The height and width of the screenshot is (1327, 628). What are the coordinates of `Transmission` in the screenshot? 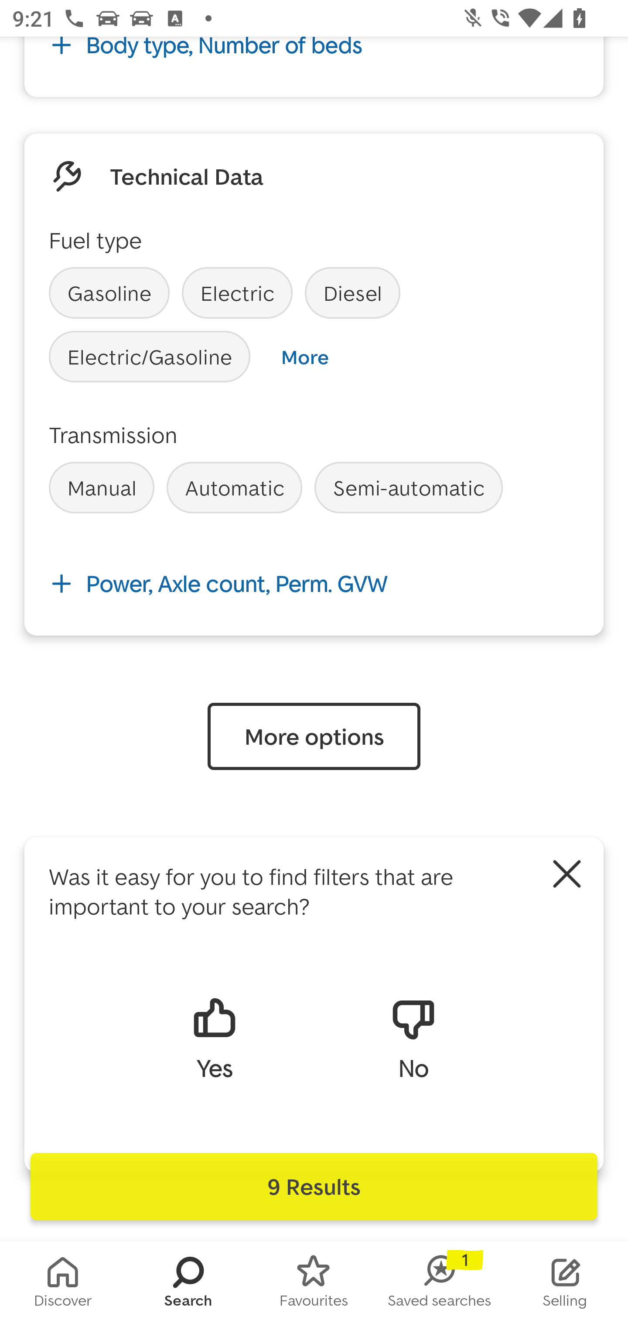 It's located at (113, 434).